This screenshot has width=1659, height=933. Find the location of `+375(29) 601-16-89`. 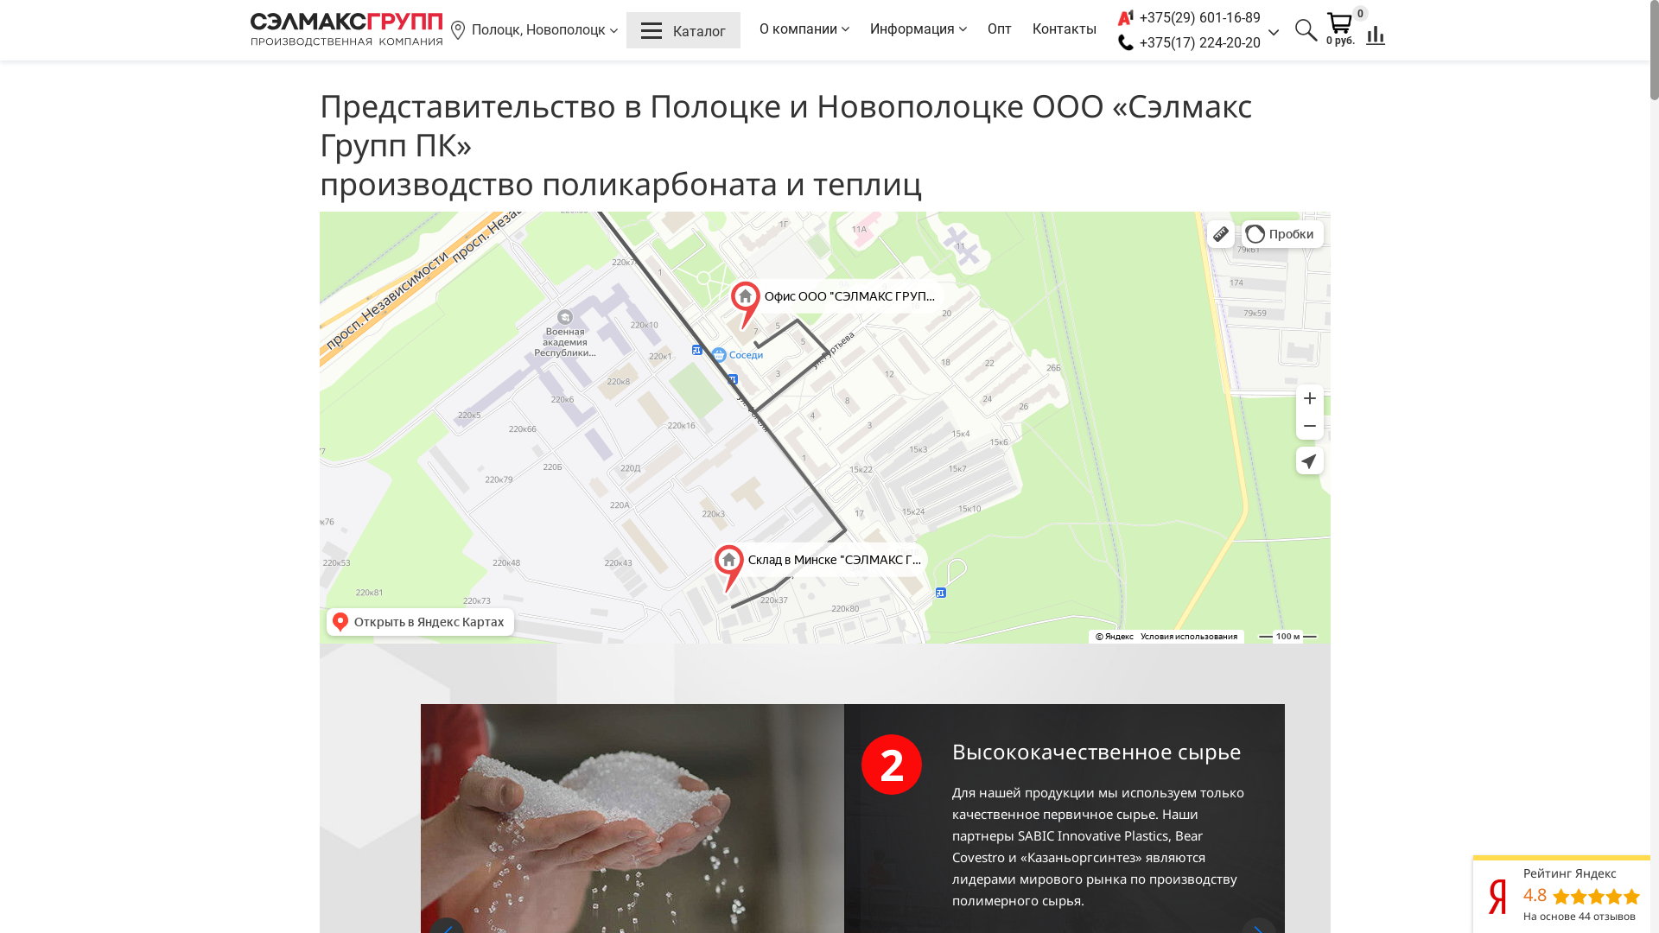

+375(29) 601-16-89 is located at coordinates (1200, 17).